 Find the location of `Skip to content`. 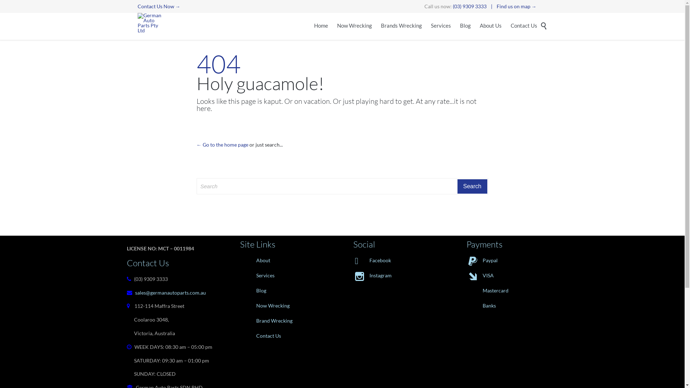

Skip to content is located at coordinates (542, 19).